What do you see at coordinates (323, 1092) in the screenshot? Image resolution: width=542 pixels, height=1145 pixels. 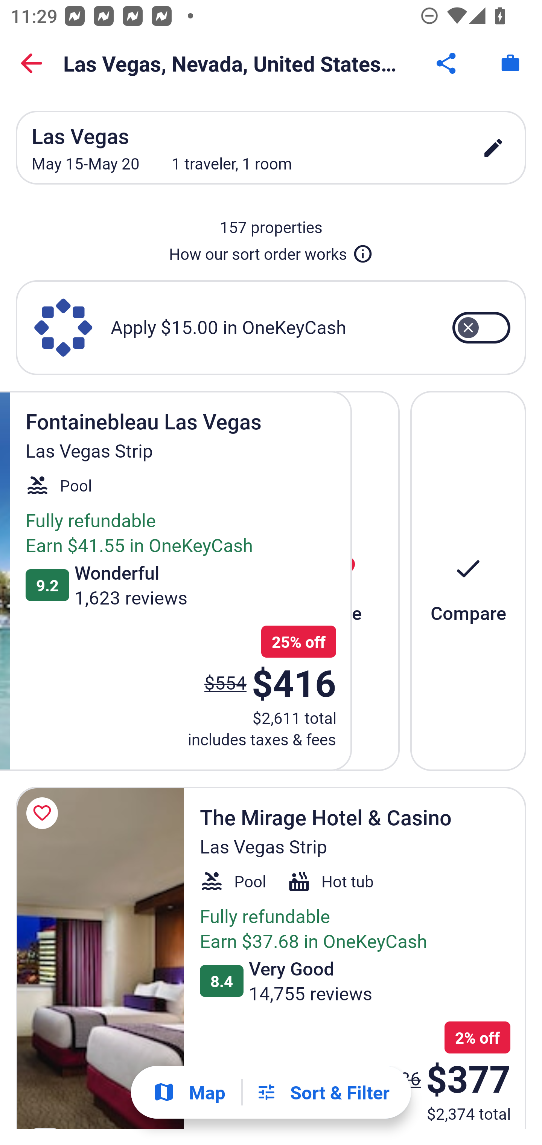 I see `Filters Sort & Filter Filters Button` at bounding box center [323, 1092].